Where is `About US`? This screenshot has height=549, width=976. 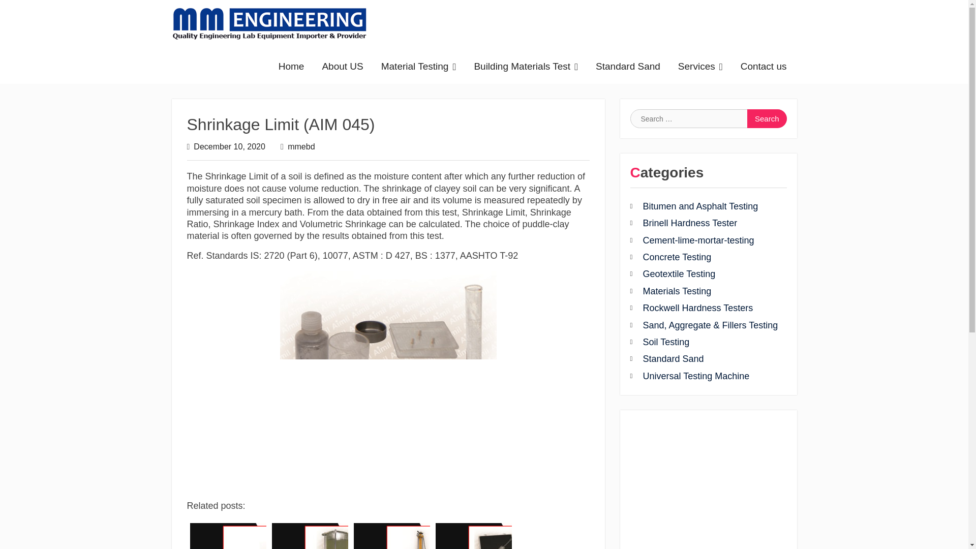
About US is located at coordinates (343, 66).